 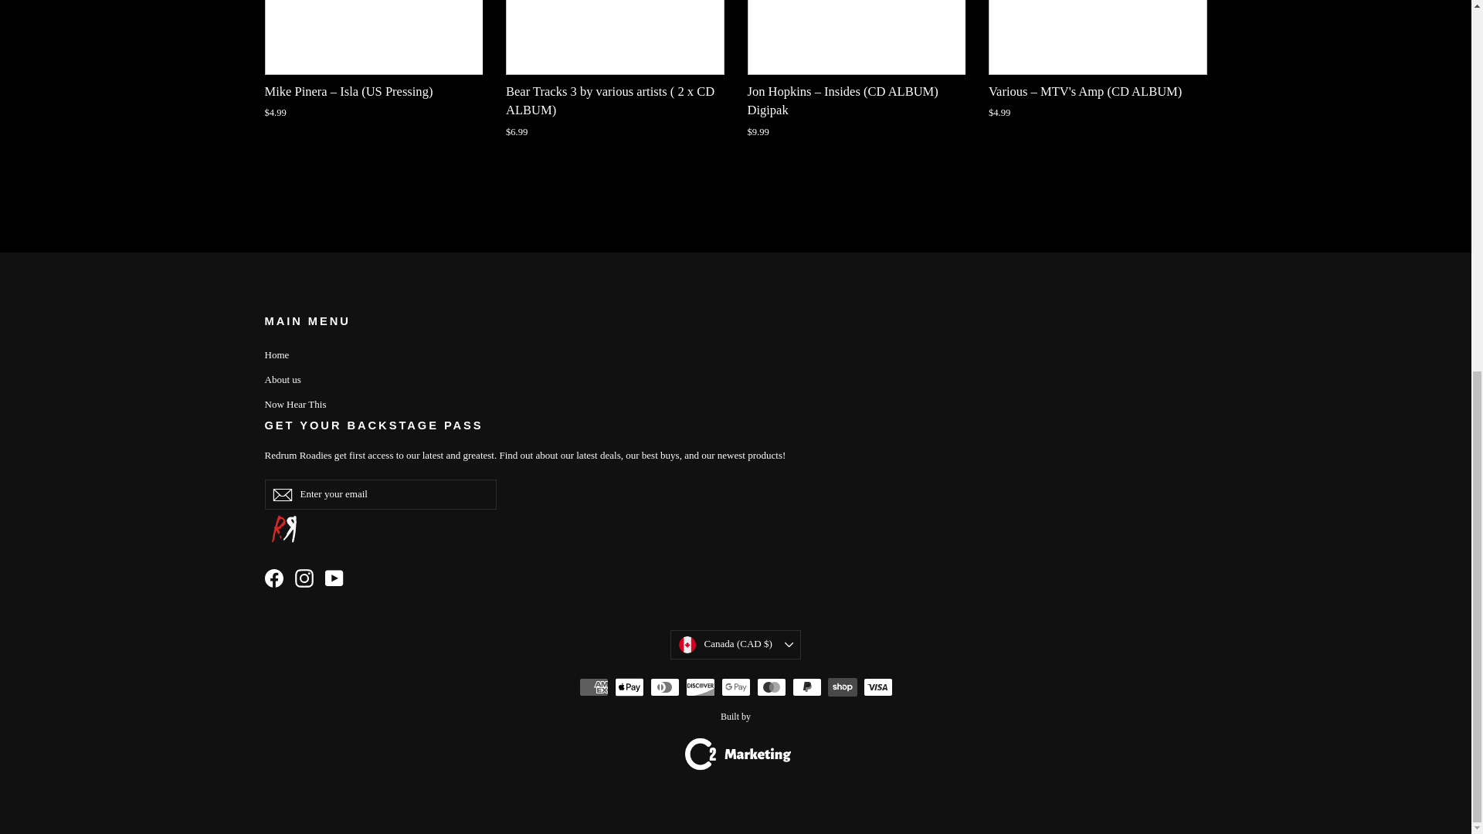 What do you see at coordinates (735, 355) in the screenshot?
I see `Home` at bounding box center [735, 355].